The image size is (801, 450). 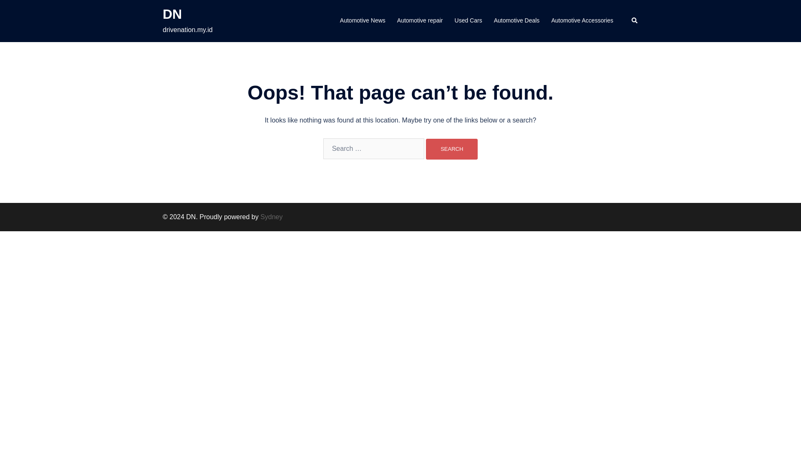 What do you see at coordinates (517, 20) in the screenshot?
I see `Automotive Deals` at bounding box center [517, 20].